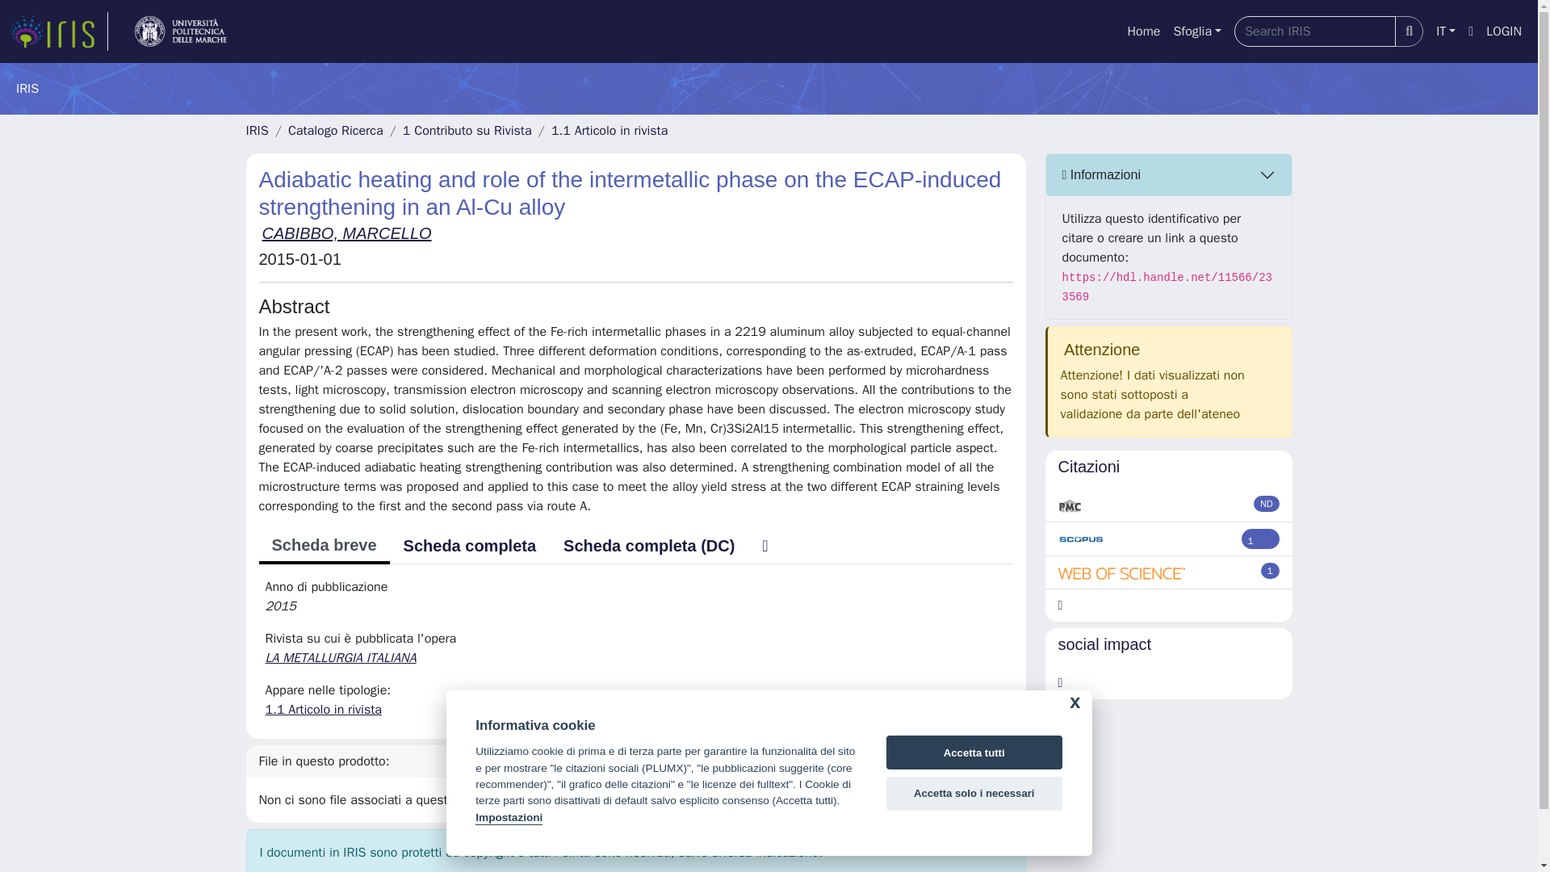 The height and width of the screenshot is (872, 1550). Describe the element at coordinates (257, 131) in the screenshot. I see `IRIS` at that location.